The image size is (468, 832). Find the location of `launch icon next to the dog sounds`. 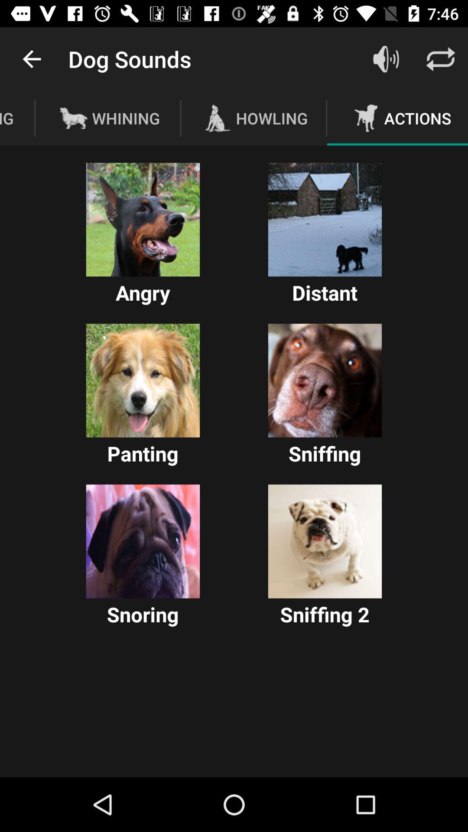

launch icon next to the dog sounds is located at coordinates (32, 59).